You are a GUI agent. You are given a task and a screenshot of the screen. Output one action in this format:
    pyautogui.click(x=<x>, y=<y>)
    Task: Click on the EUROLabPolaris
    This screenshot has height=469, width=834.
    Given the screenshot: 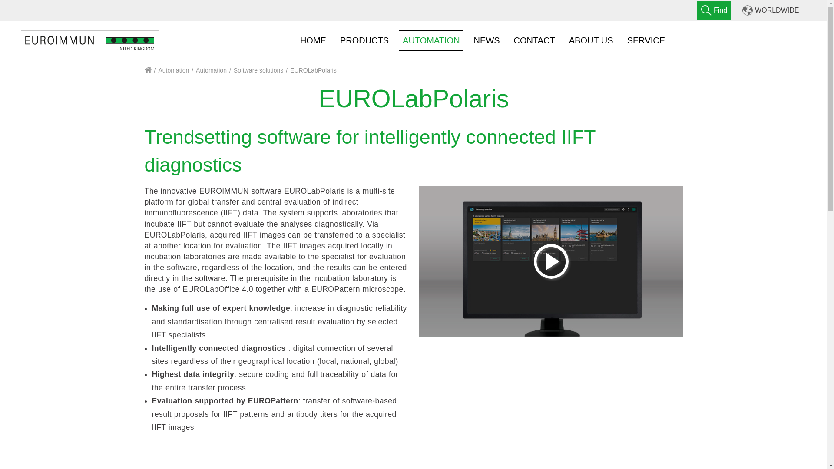 What is the action you would take?
    pyautogui.click(x=314, y=70)
    